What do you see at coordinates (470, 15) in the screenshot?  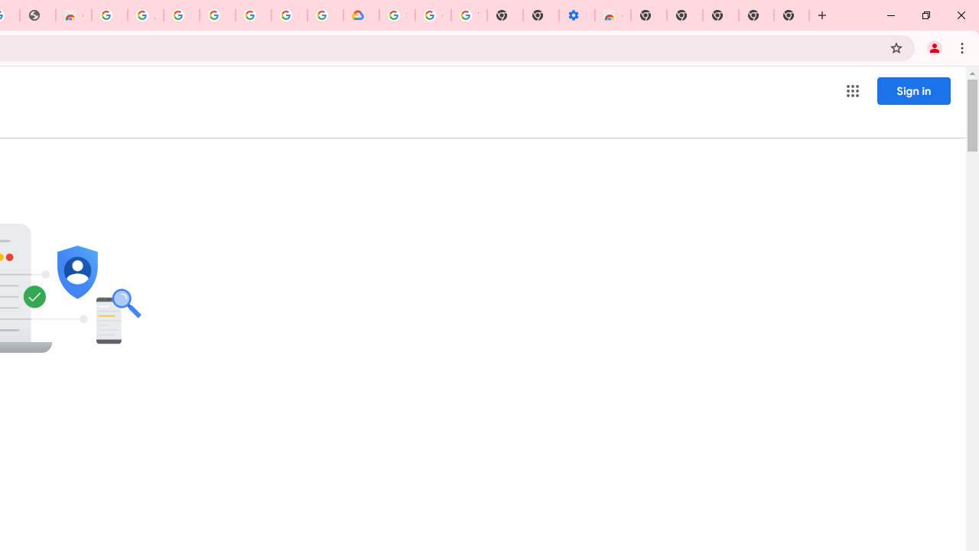 I see `Turn cookies on or off - Computer - Google Account Help` at bounding box center [470, 15].